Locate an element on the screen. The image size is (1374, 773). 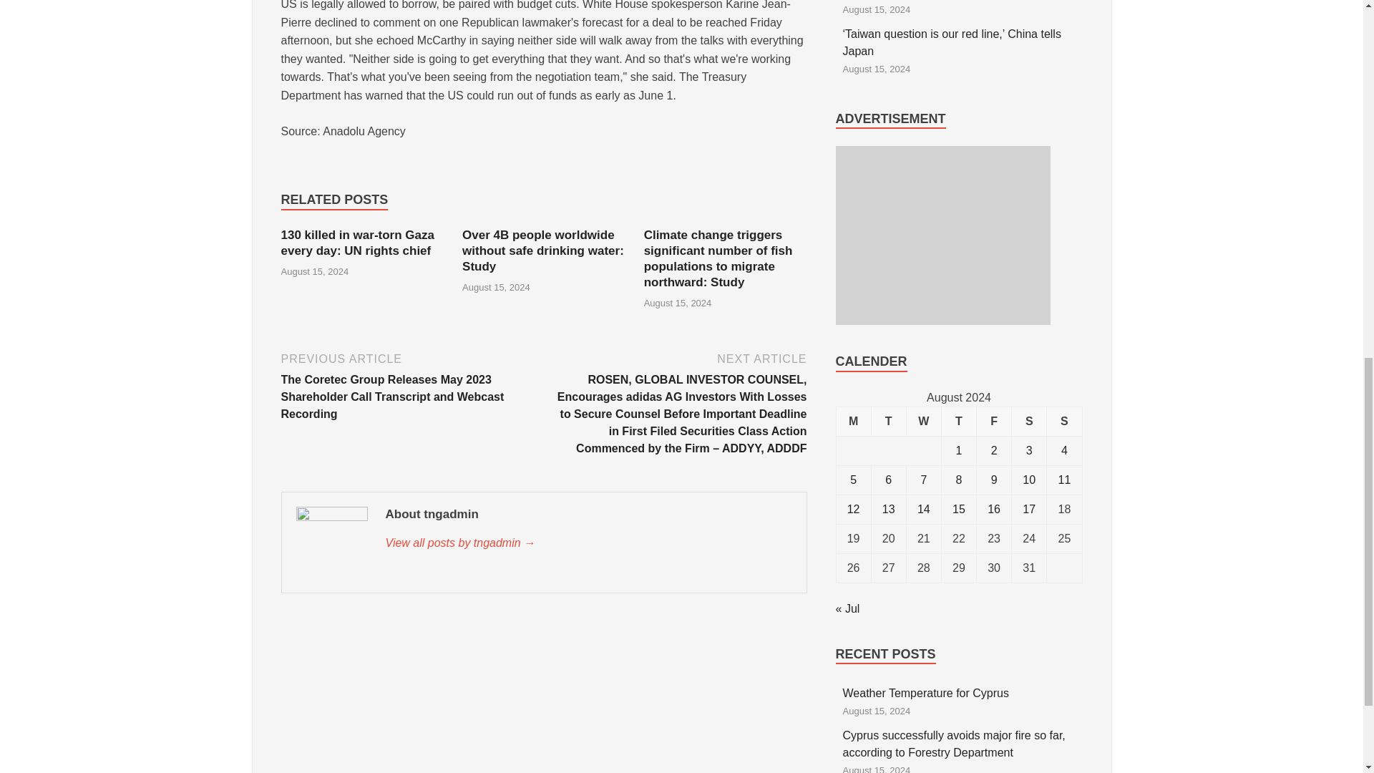
Monday is located at coordinates (853, 421).